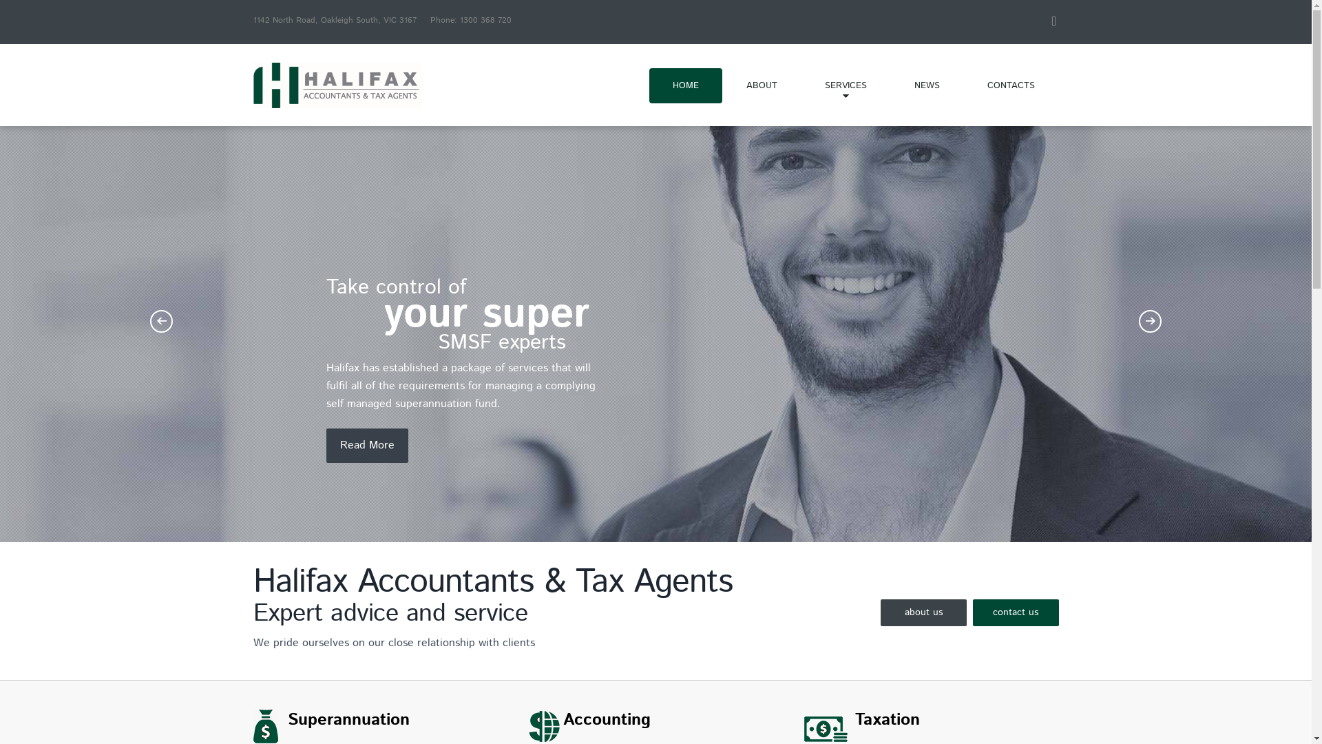  I want to click on NEWS, so click(927, 85).